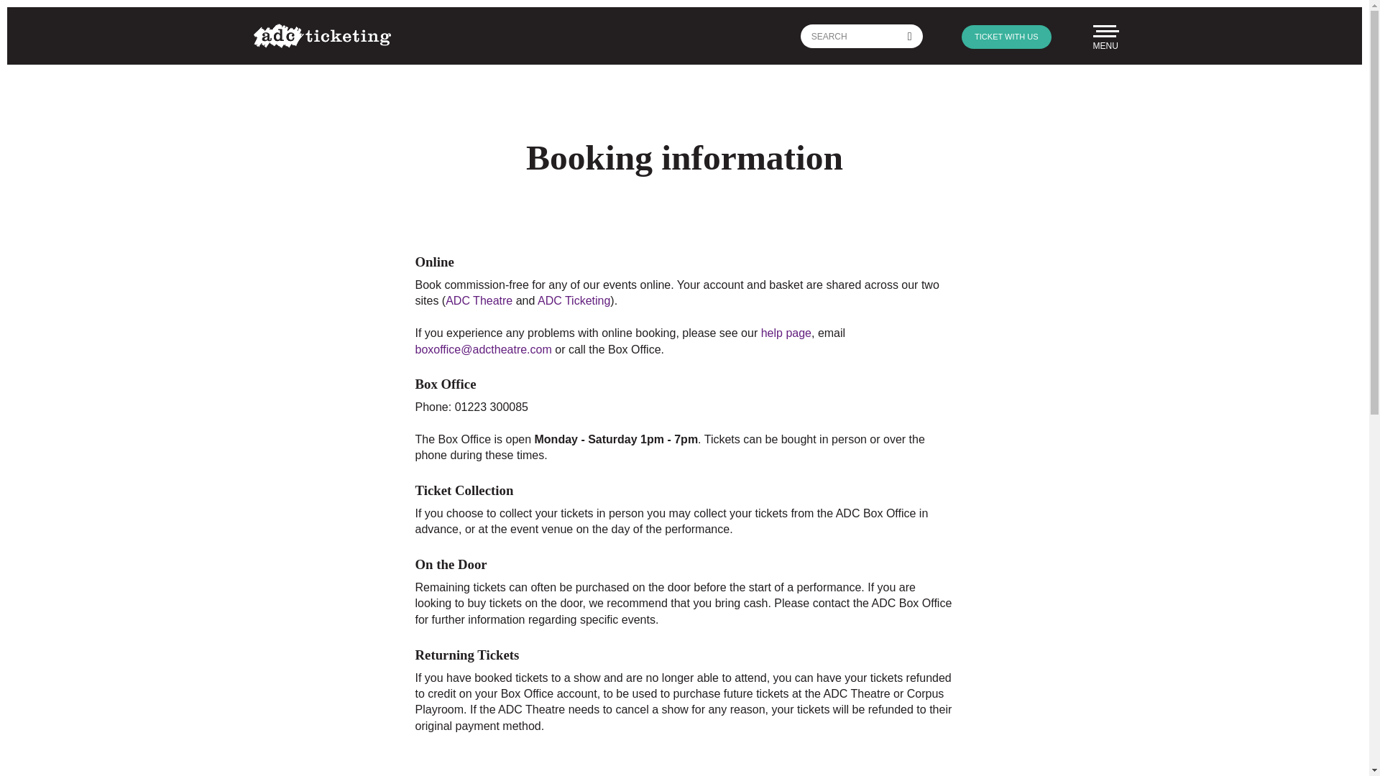 Image resolution: width=1380 pixels, height=776 pixels. I want to click on TICKET WITH US, so click(1006, 36).